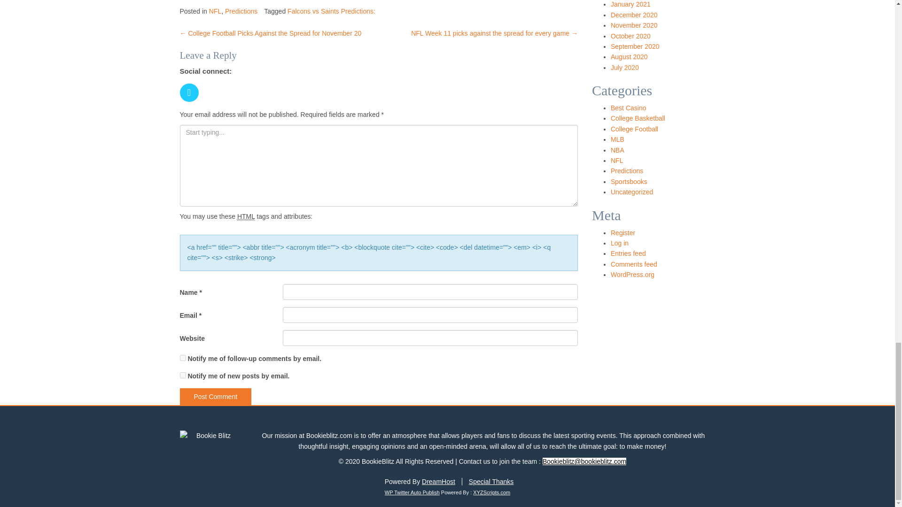 The width and height of the screenshot is (902, 507). What do you see at coordinates (412, 492) in the screenshot?
I see `WP Twitter Auto Publish` at bounding box center [412, 492].